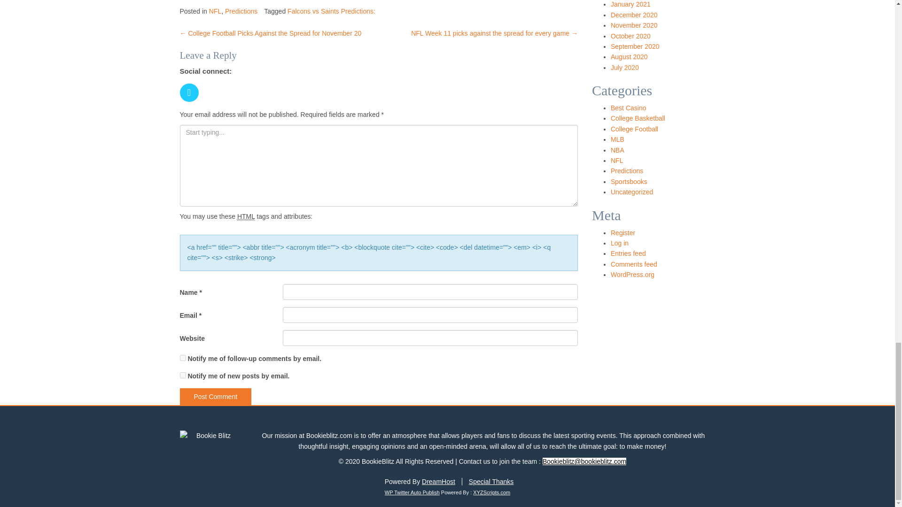 The width and height of the screenshot is (902, 507). What do you see at coordinates (412, 492) in the screenshot?
I see `WP Twitter Auto Publish` at bounding box center [412, 492].